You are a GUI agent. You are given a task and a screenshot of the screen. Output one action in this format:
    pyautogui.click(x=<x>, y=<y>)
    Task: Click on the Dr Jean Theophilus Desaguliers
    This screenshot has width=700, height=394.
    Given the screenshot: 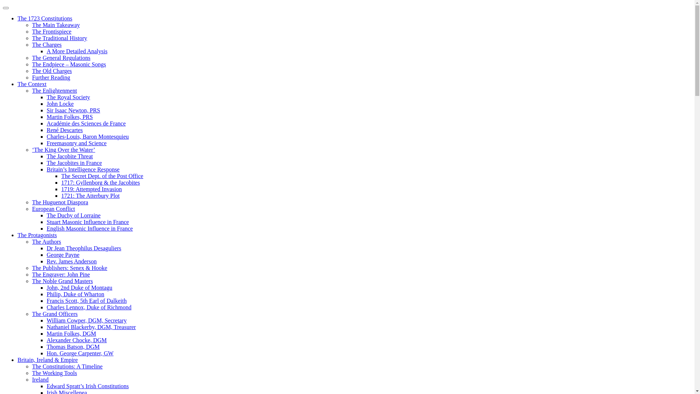 What is the action you would take?
    pyautogui.click(x=84, y=248)
    